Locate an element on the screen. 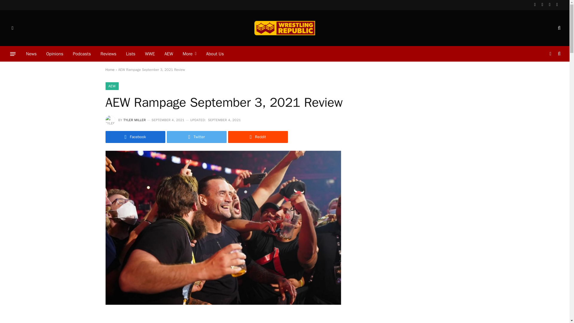 The image size is (574, 323). AEW is located at coordinates (169, 54).